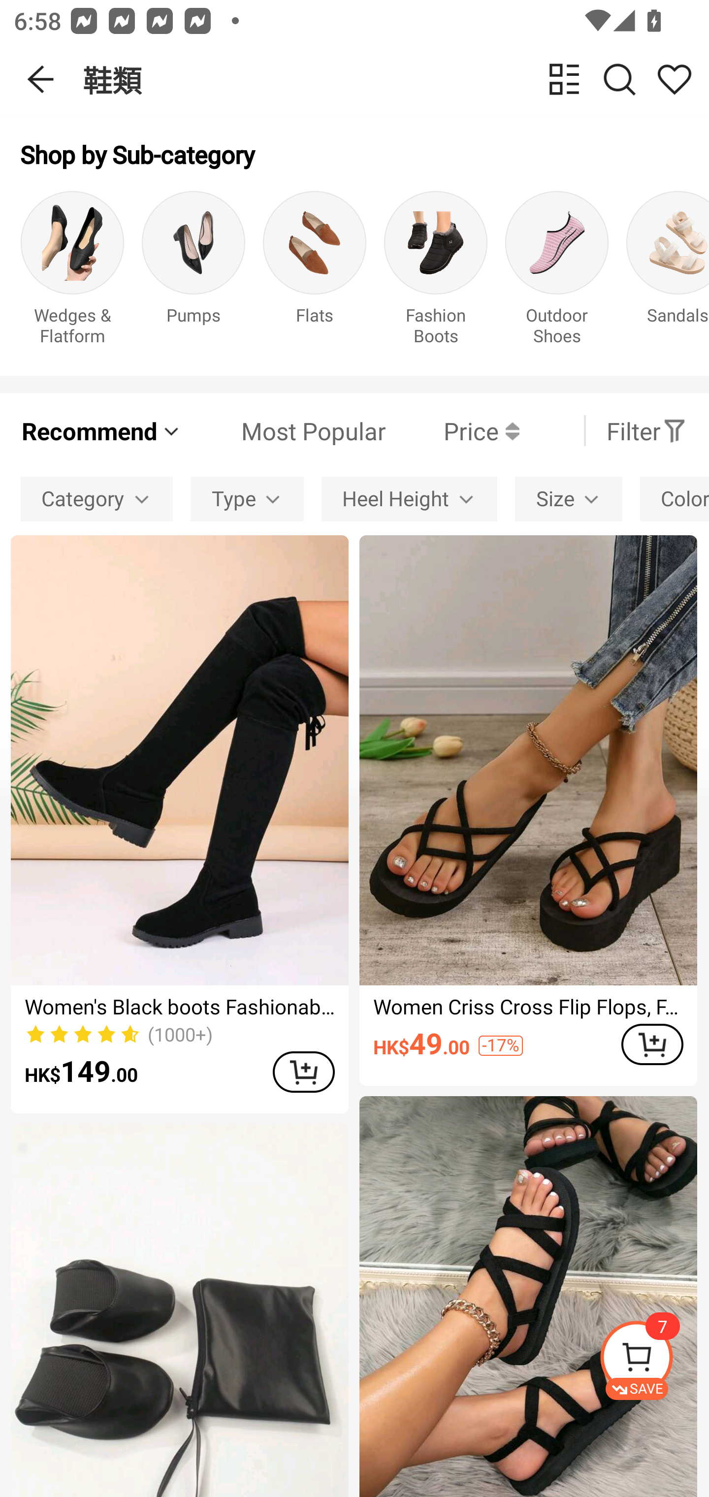  I want to click on Category, so click(97, 498).